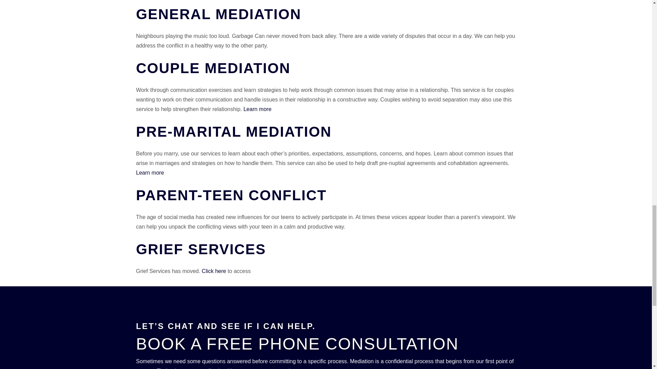 The image size is (657, 369). What do you see at coordinates (214, 271) in the screenshot?
I see `Click here` at bounding box center [214, 271].